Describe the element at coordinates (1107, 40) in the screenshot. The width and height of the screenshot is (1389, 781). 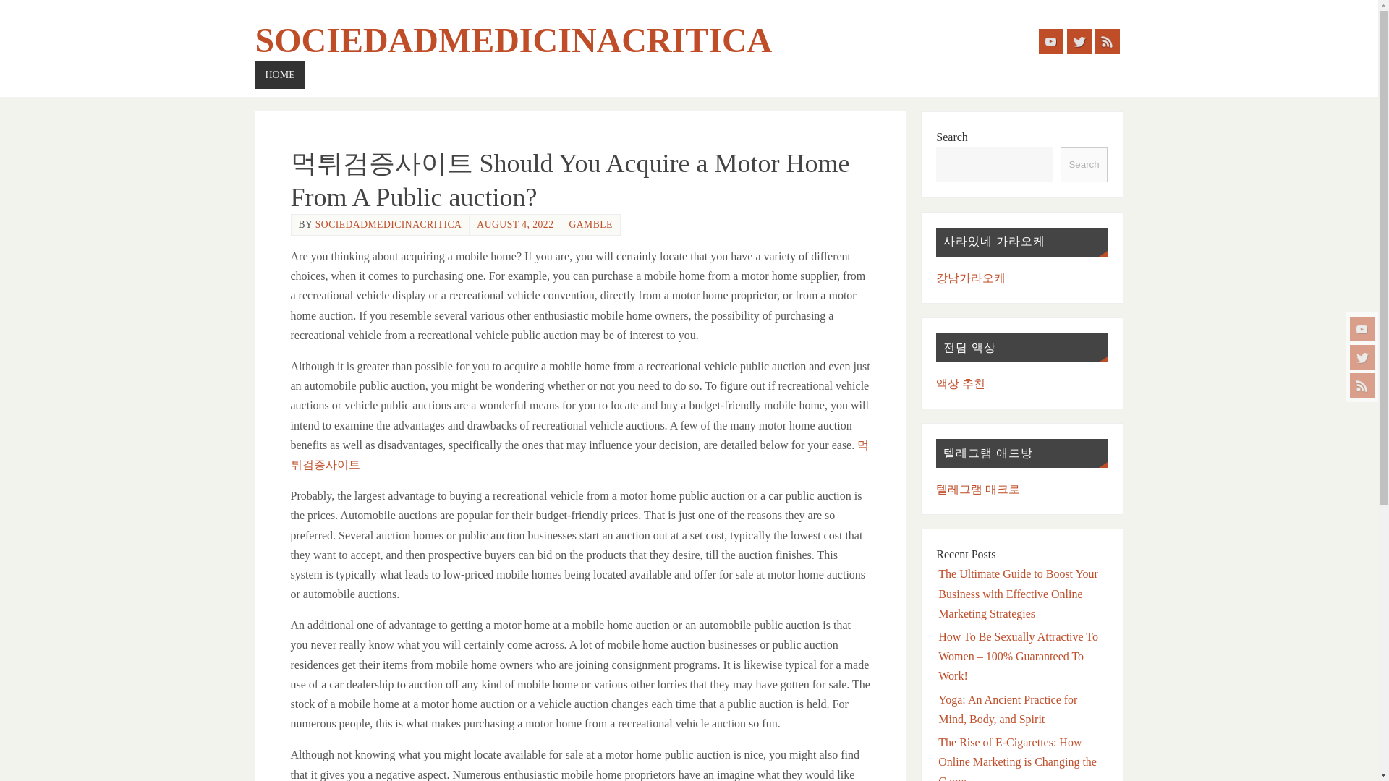
I see `RSS` at that location.